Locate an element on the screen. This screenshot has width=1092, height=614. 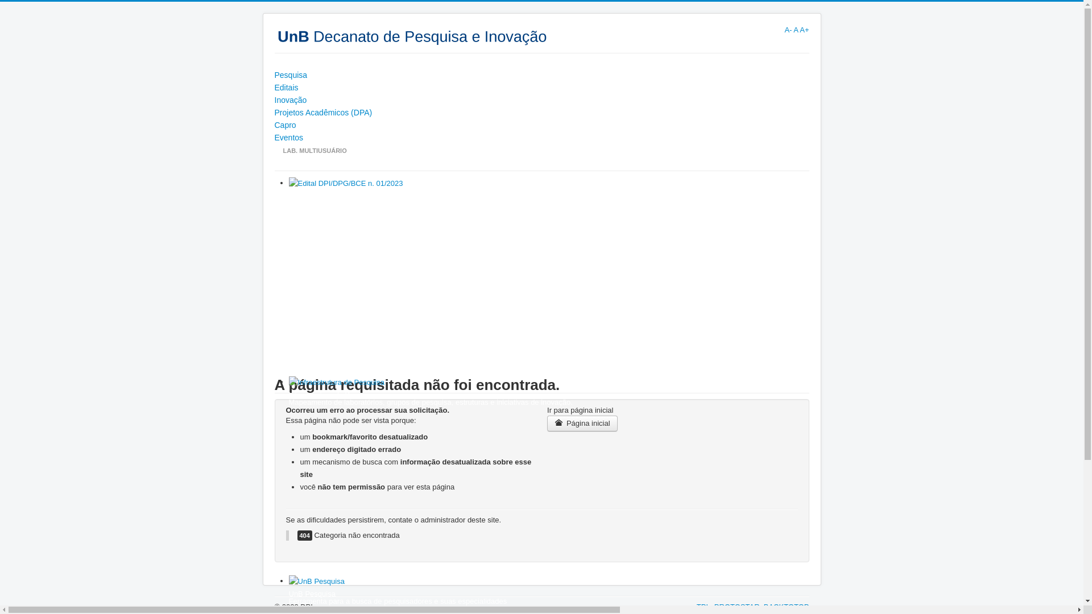
Capro is located at coordinates (541, 125).